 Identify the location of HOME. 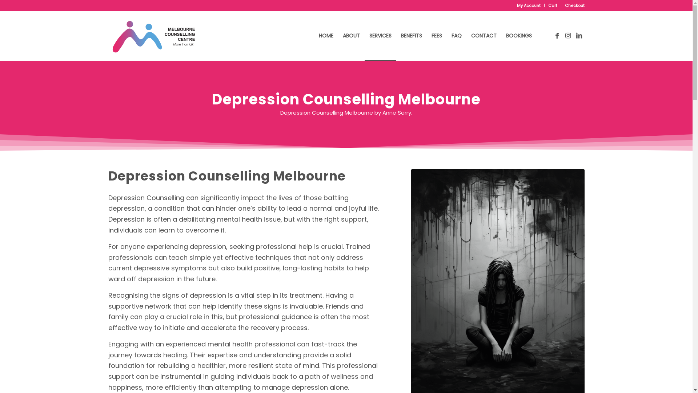
(326, 36).